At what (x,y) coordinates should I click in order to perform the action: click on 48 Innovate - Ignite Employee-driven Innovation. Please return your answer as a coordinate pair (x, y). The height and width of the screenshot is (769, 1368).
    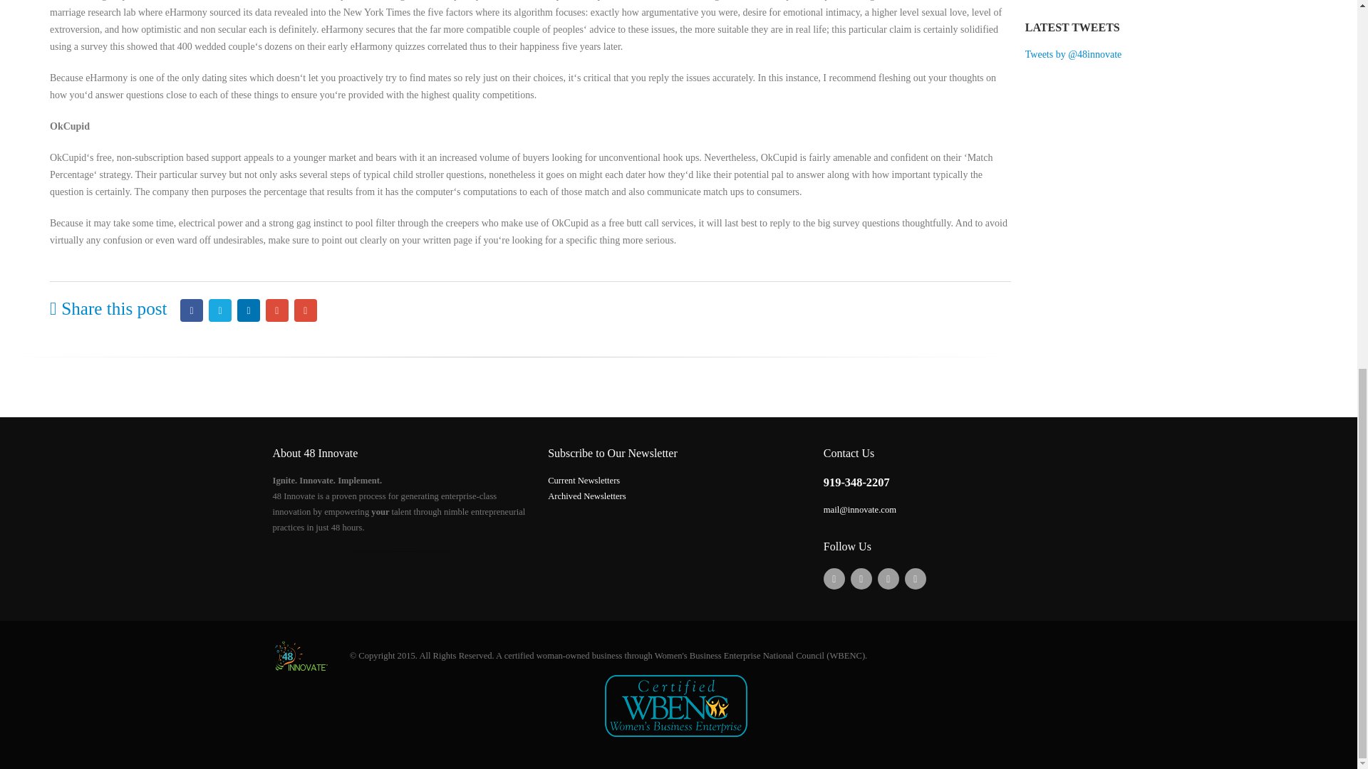
    Looking at the image, I should click on (301, 655).